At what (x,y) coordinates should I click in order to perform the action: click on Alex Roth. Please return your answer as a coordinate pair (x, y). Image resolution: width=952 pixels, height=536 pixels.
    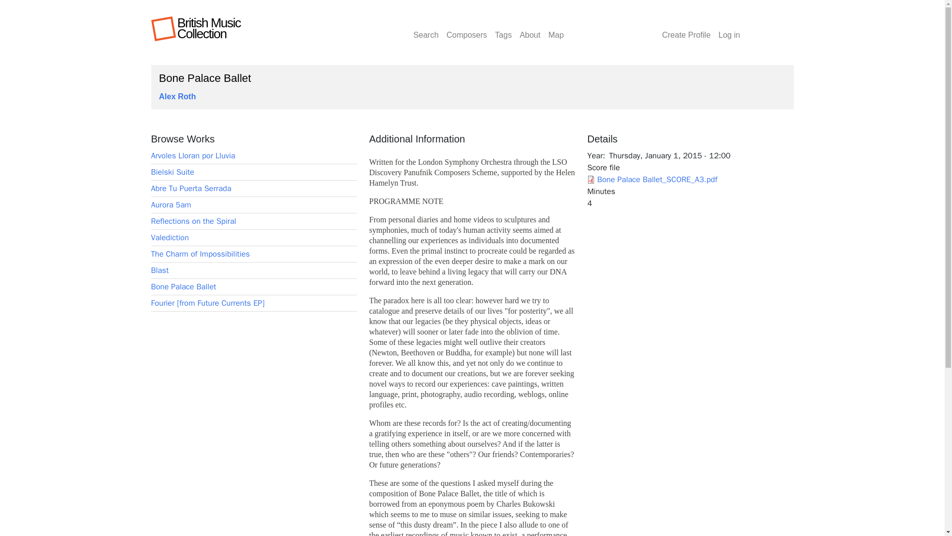
    Looking at the image, I should click on (178, 96).